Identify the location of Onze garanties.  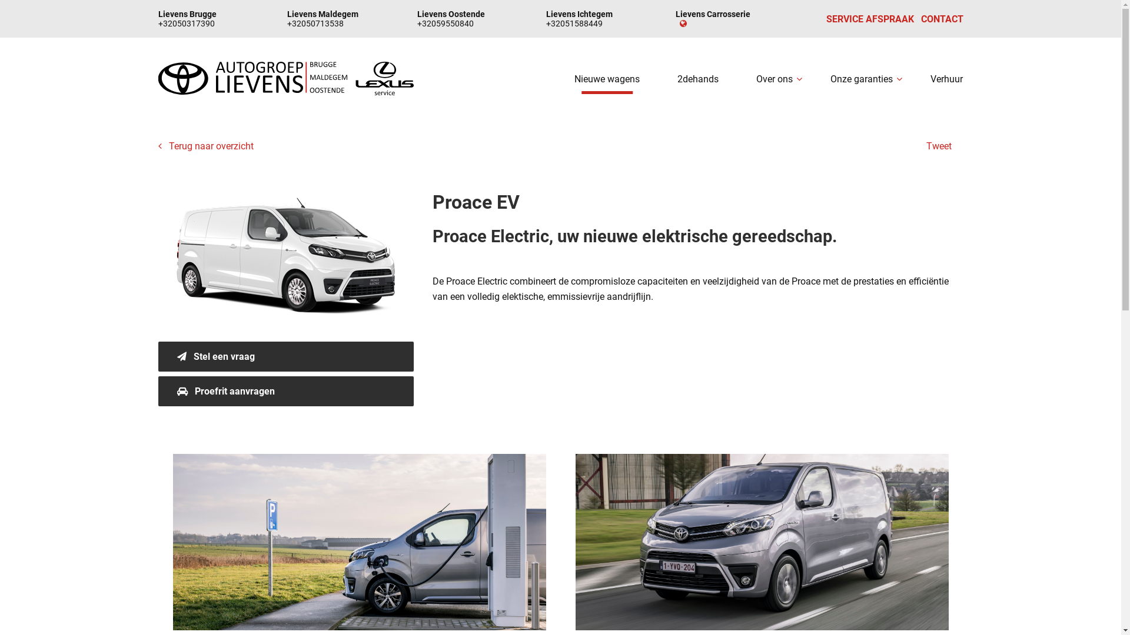
(862, 79).